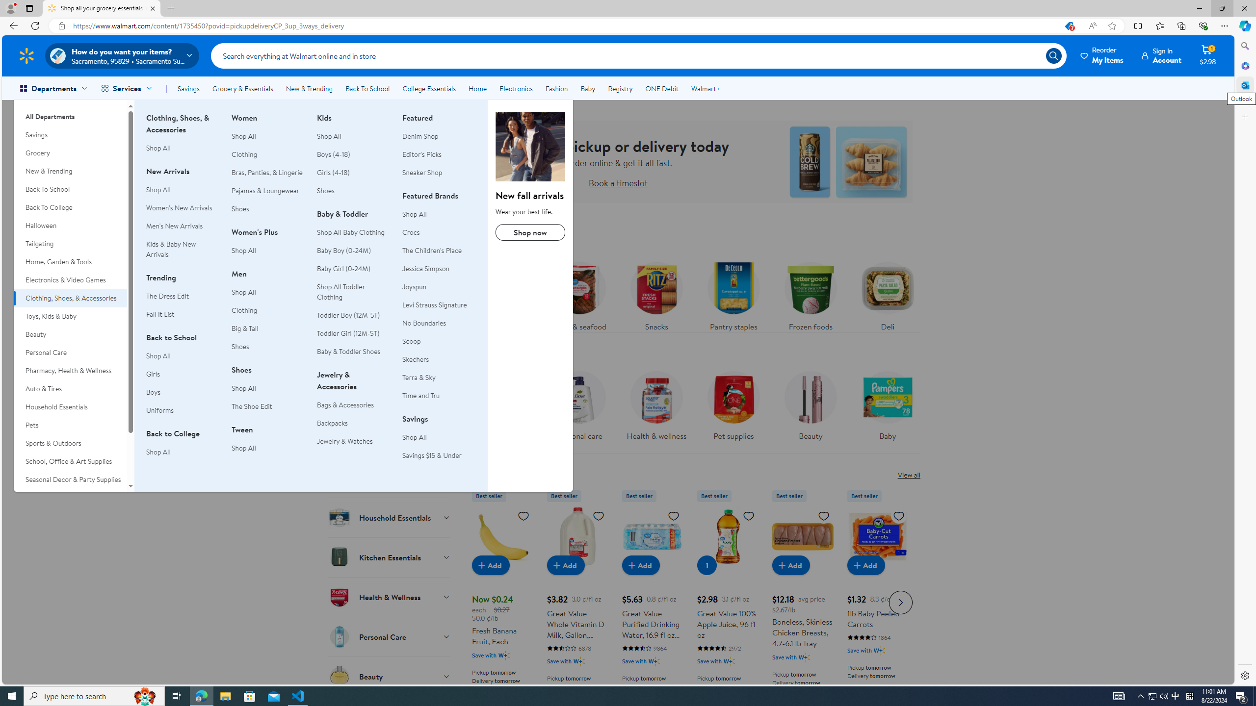 Image resolution: width=1256 pixels, height=706 pixels. What do you see at coordinates (268, 173) in the screenshot?
I see `Bras, Panties, & Lingerie` at bounding box center [268, 173].